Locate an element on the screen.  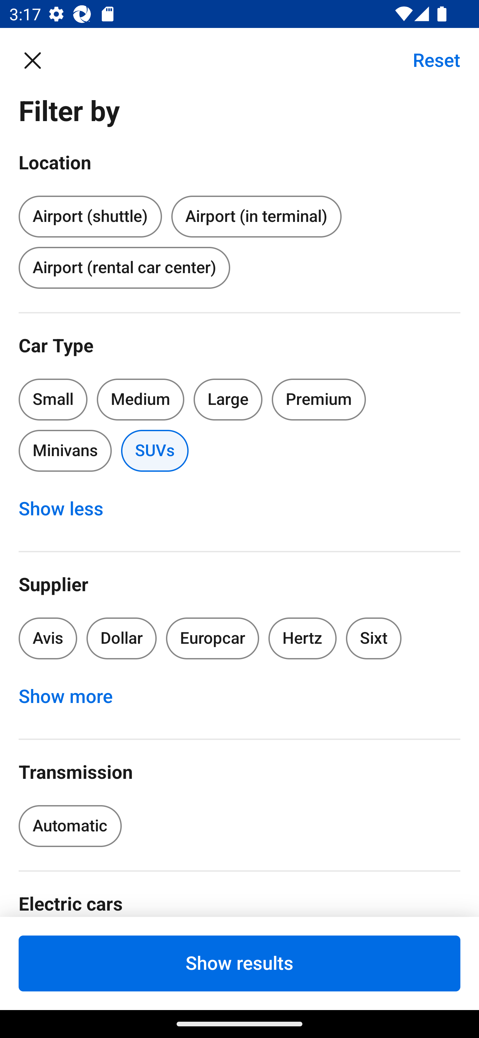
Show less is located at coordinates (68, 508).